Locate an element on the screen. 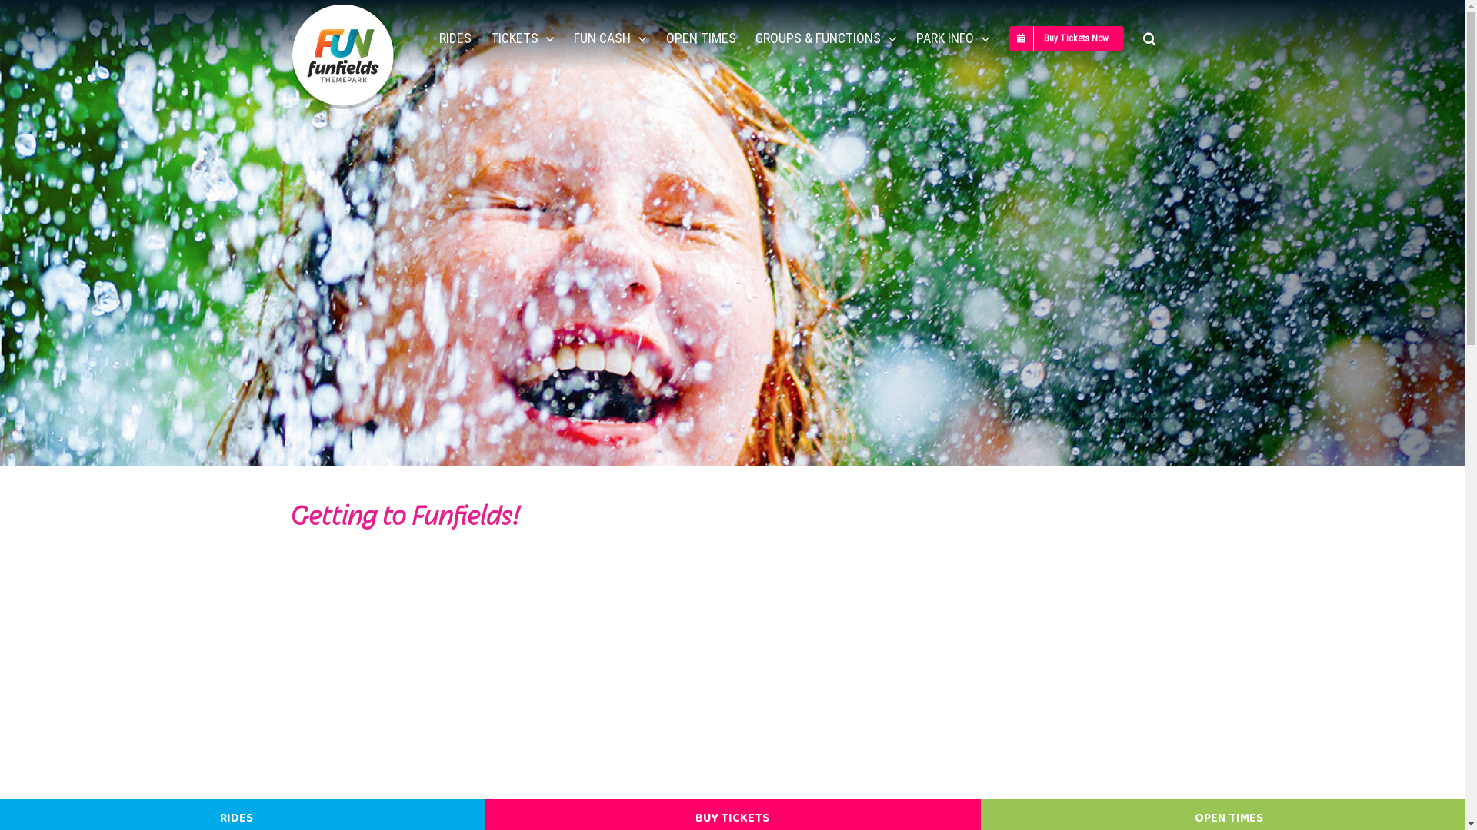  OPEN TIMES is located at coordinates (702, 38).